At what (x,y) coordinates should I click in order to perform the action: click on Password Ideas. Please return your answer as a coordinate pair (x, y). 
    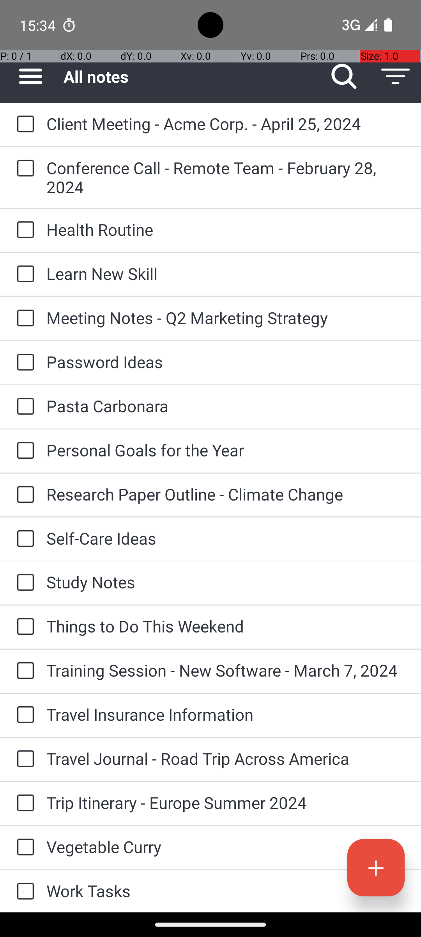
    Looking at the image, I should click on (226, 362).